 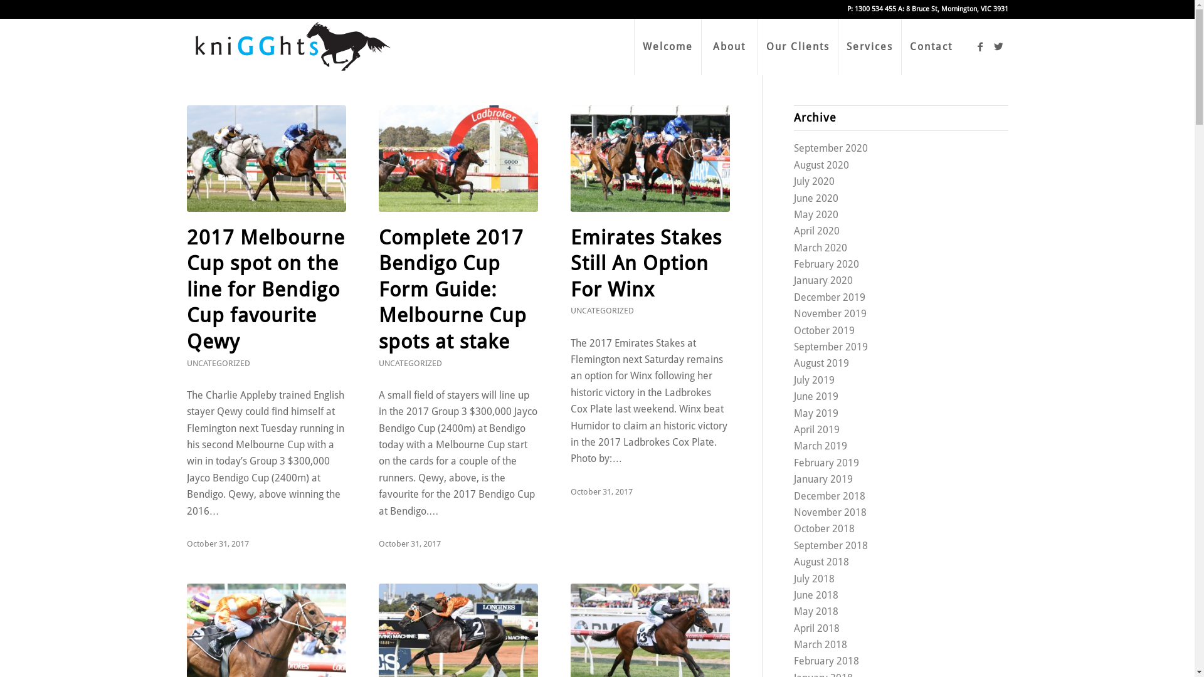 What do you see at coordinates (816, 414) in the screenshot?
I see `May 2019` at bounding box center [816, 414].